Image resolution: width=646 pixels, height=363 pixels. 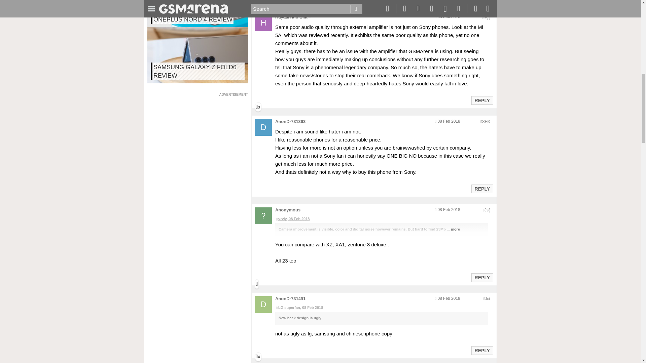 I want to click on Reply to this post, so click(x=482, y=350).